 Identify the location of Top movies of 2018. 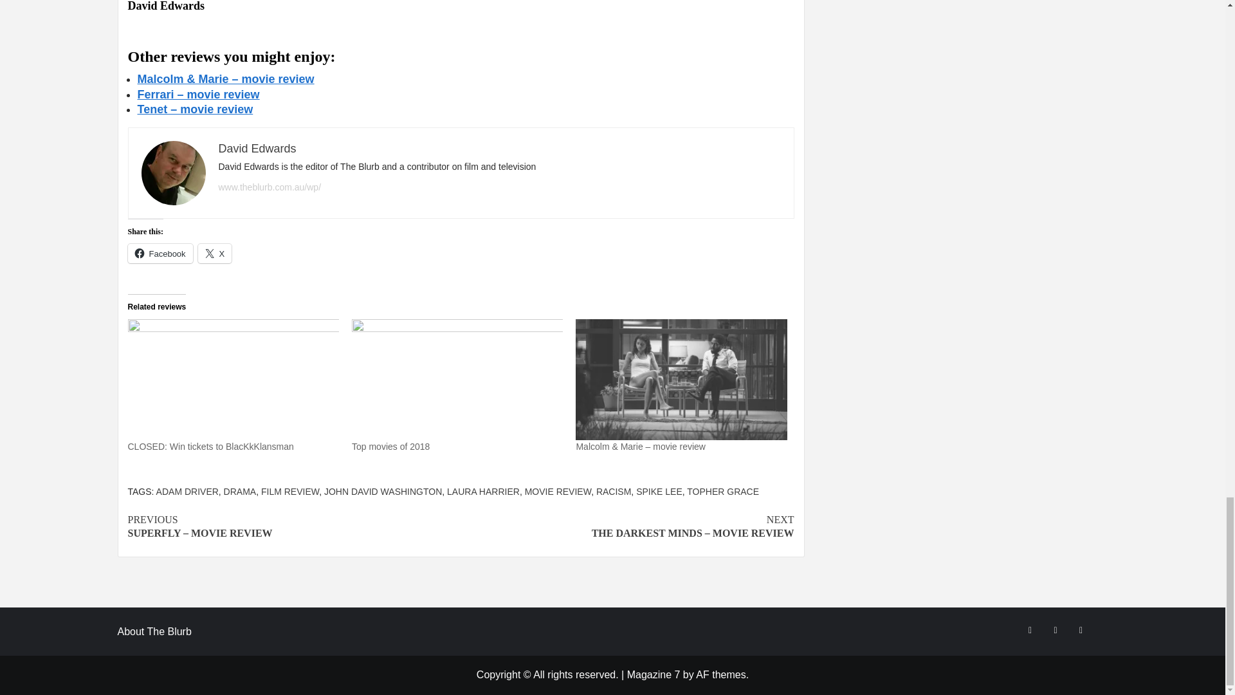
(391, 447).